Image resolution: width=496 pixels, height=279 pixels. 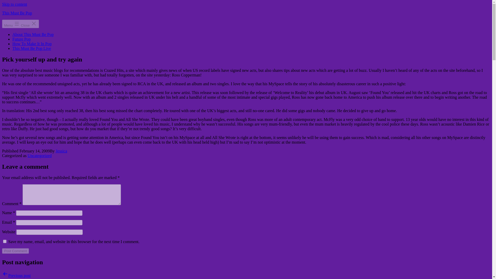 What do you see at coordinates (32, 44) in the screenshot?
I see `How To Make It In Pop` at bounding box center [32, 44].